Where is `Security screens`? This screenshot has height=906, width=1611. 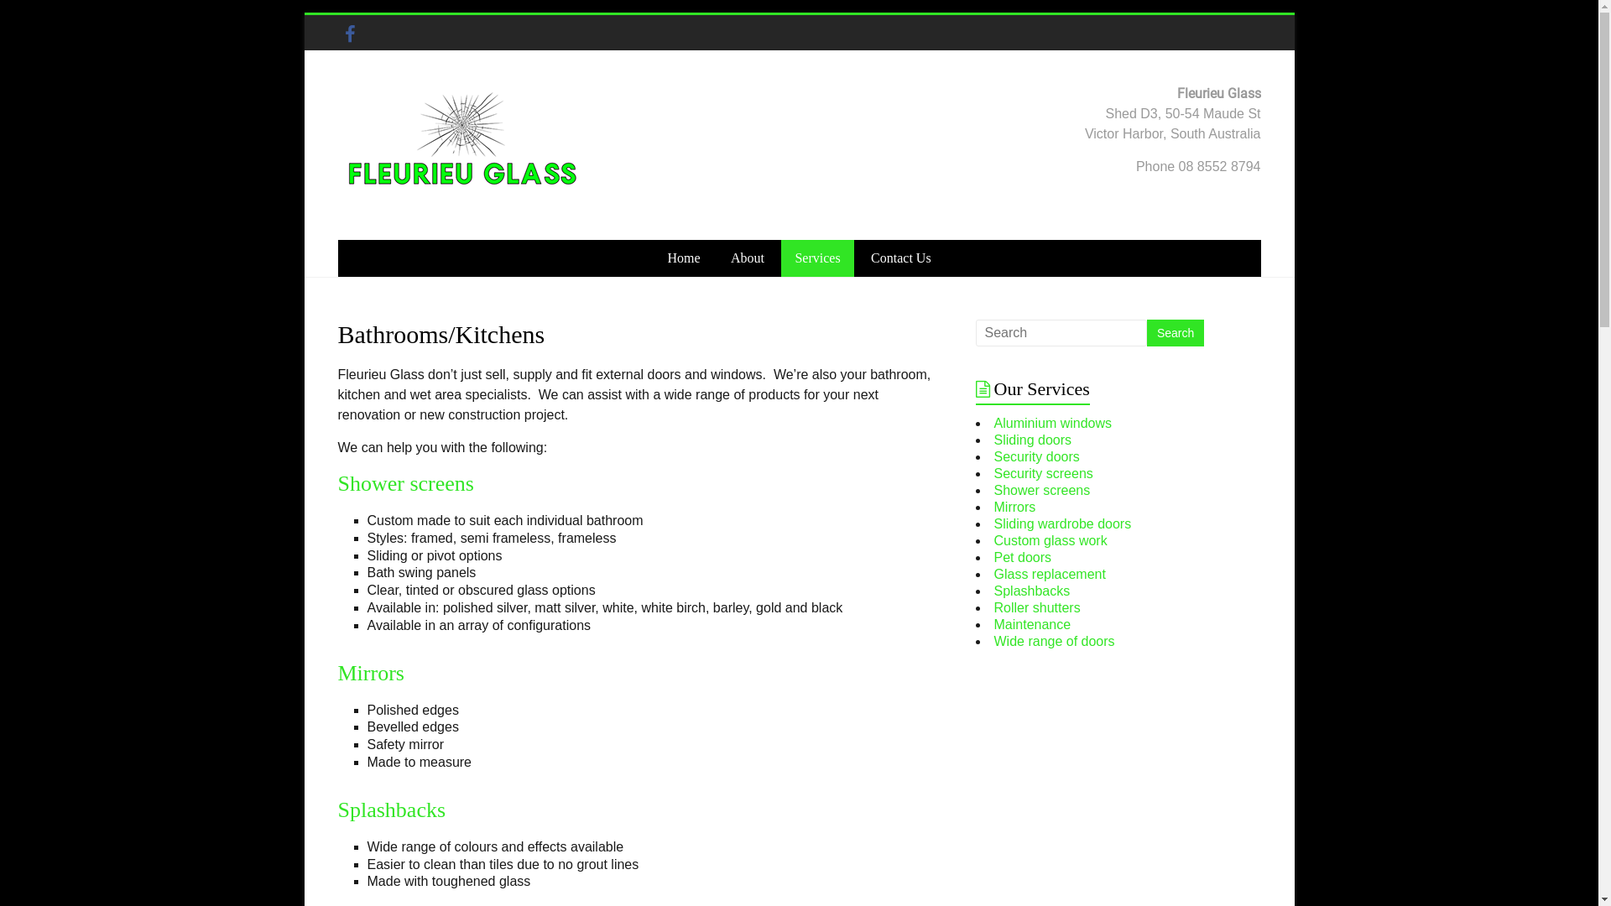
Security screens is located at coordinates (1044, 473).